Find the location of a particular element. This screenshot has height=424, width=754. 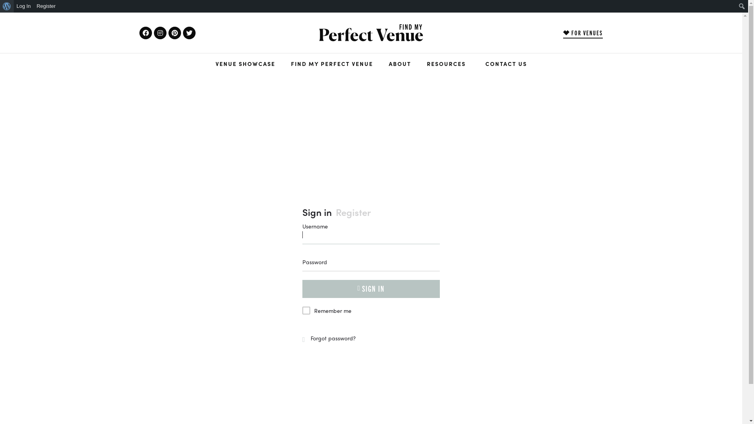

Register is located at coordinates (353, 212).